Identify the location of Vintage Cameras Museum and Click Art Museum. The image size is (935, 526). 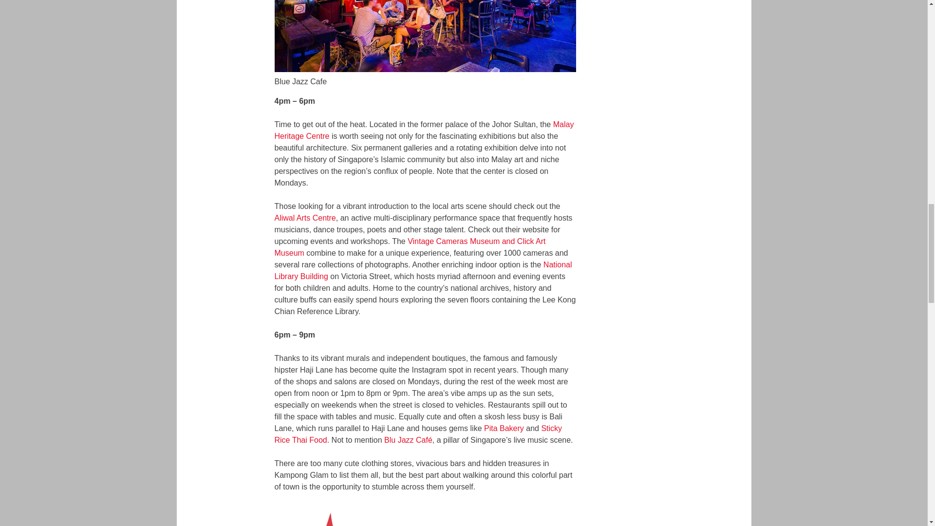
(410, 247).